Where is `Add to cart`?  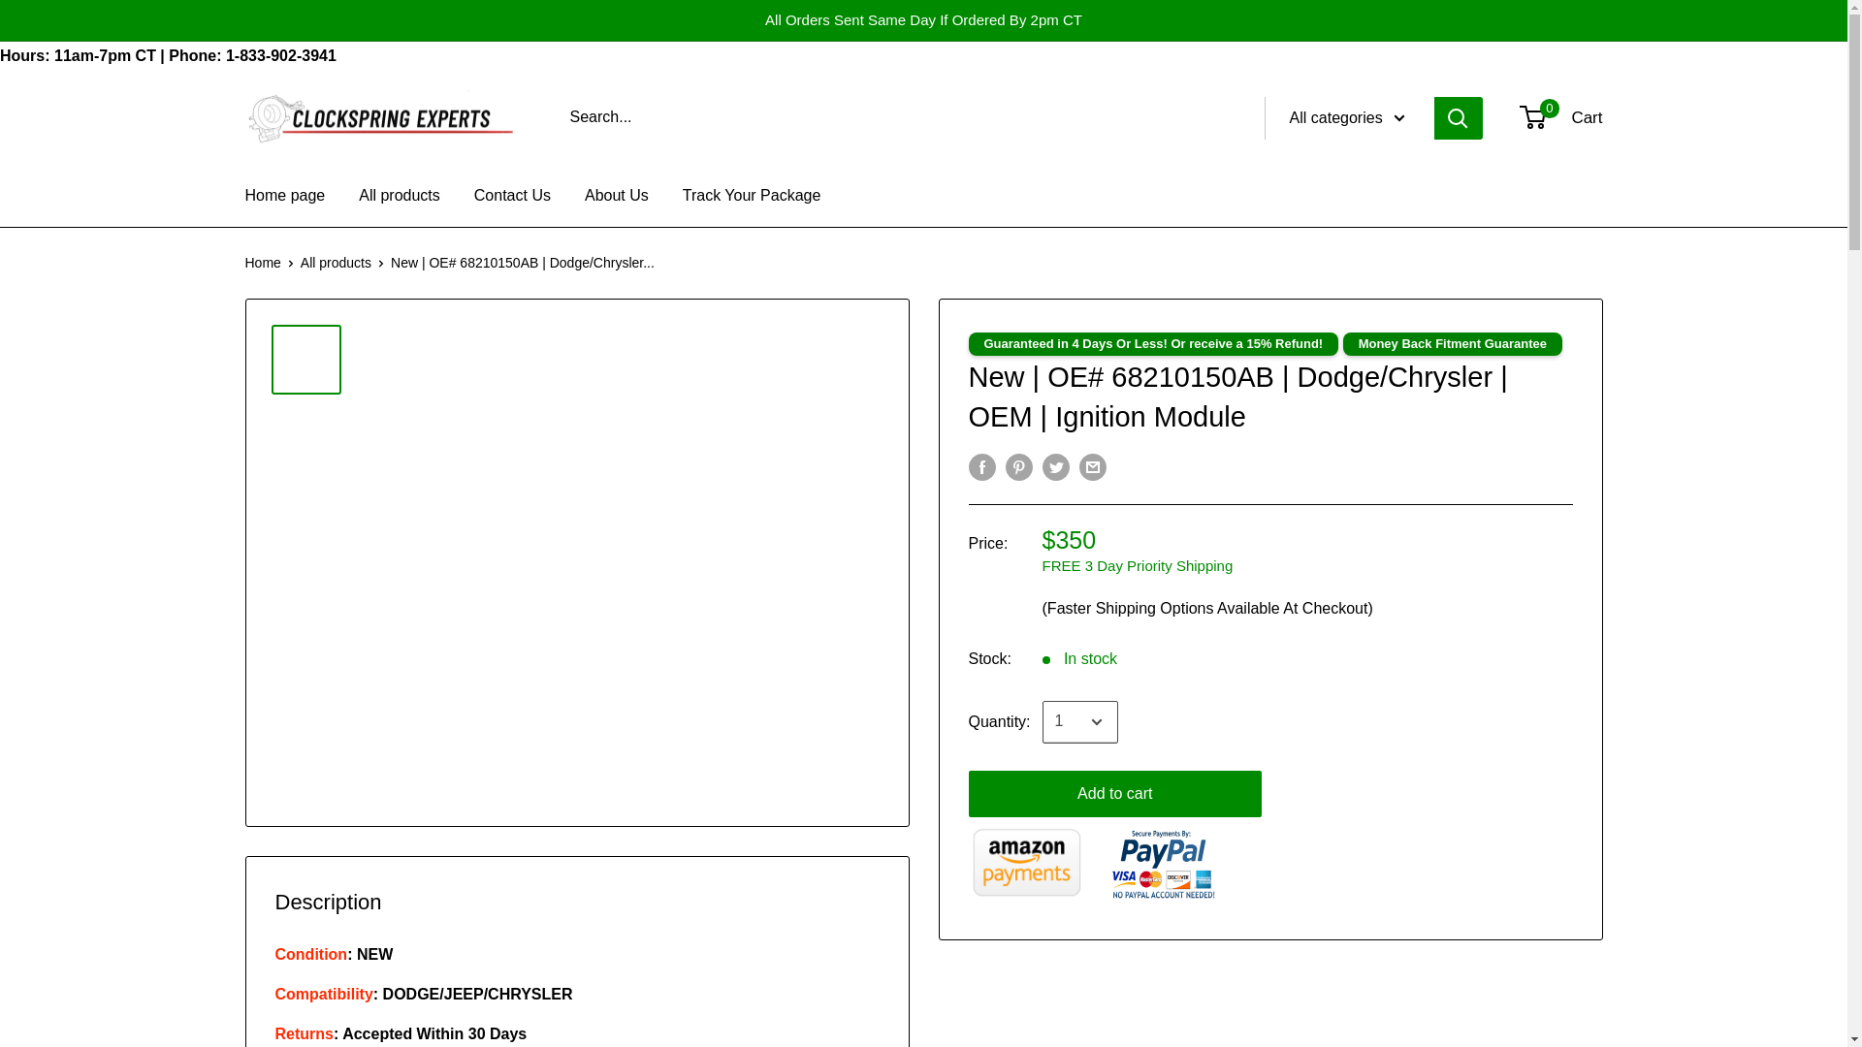
Add to cart is located at coordinates (1115, 793).